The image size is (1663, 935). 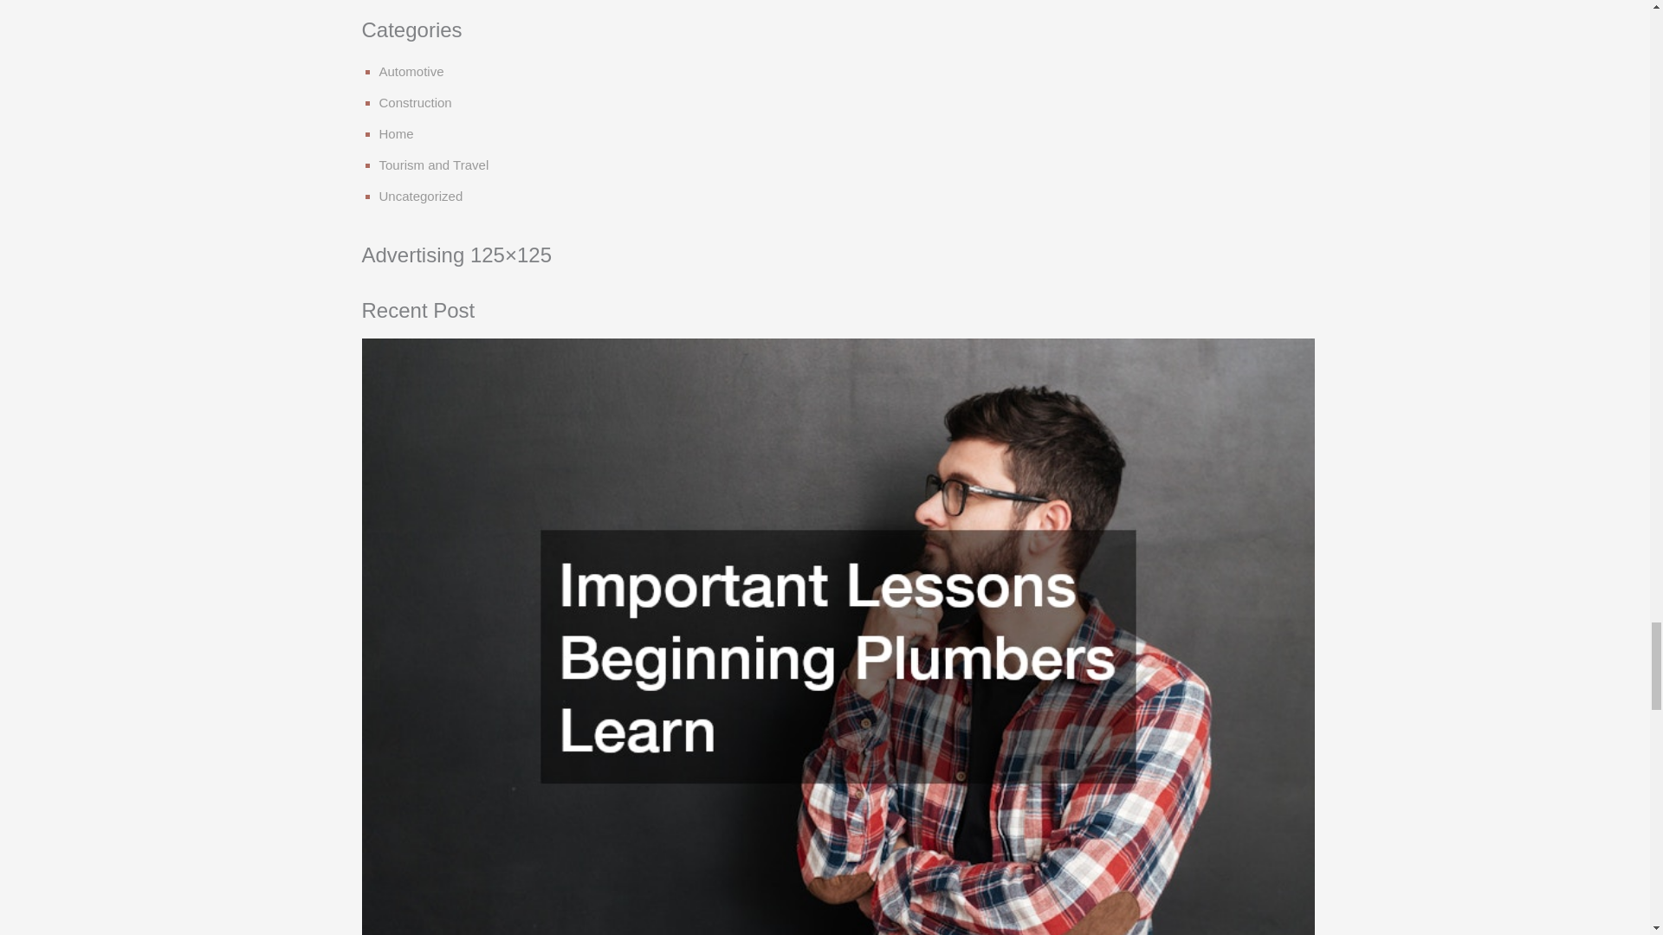 What do you see at coordinates (421, 196) in the screenshot?
I see `Uncategorized` at bounding box center [421, 196].